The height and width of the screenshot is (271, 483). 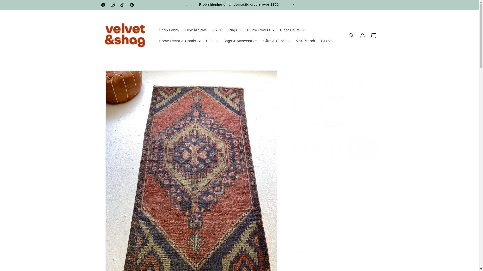 I want to click on TikTok, so click(x=122, y=5).